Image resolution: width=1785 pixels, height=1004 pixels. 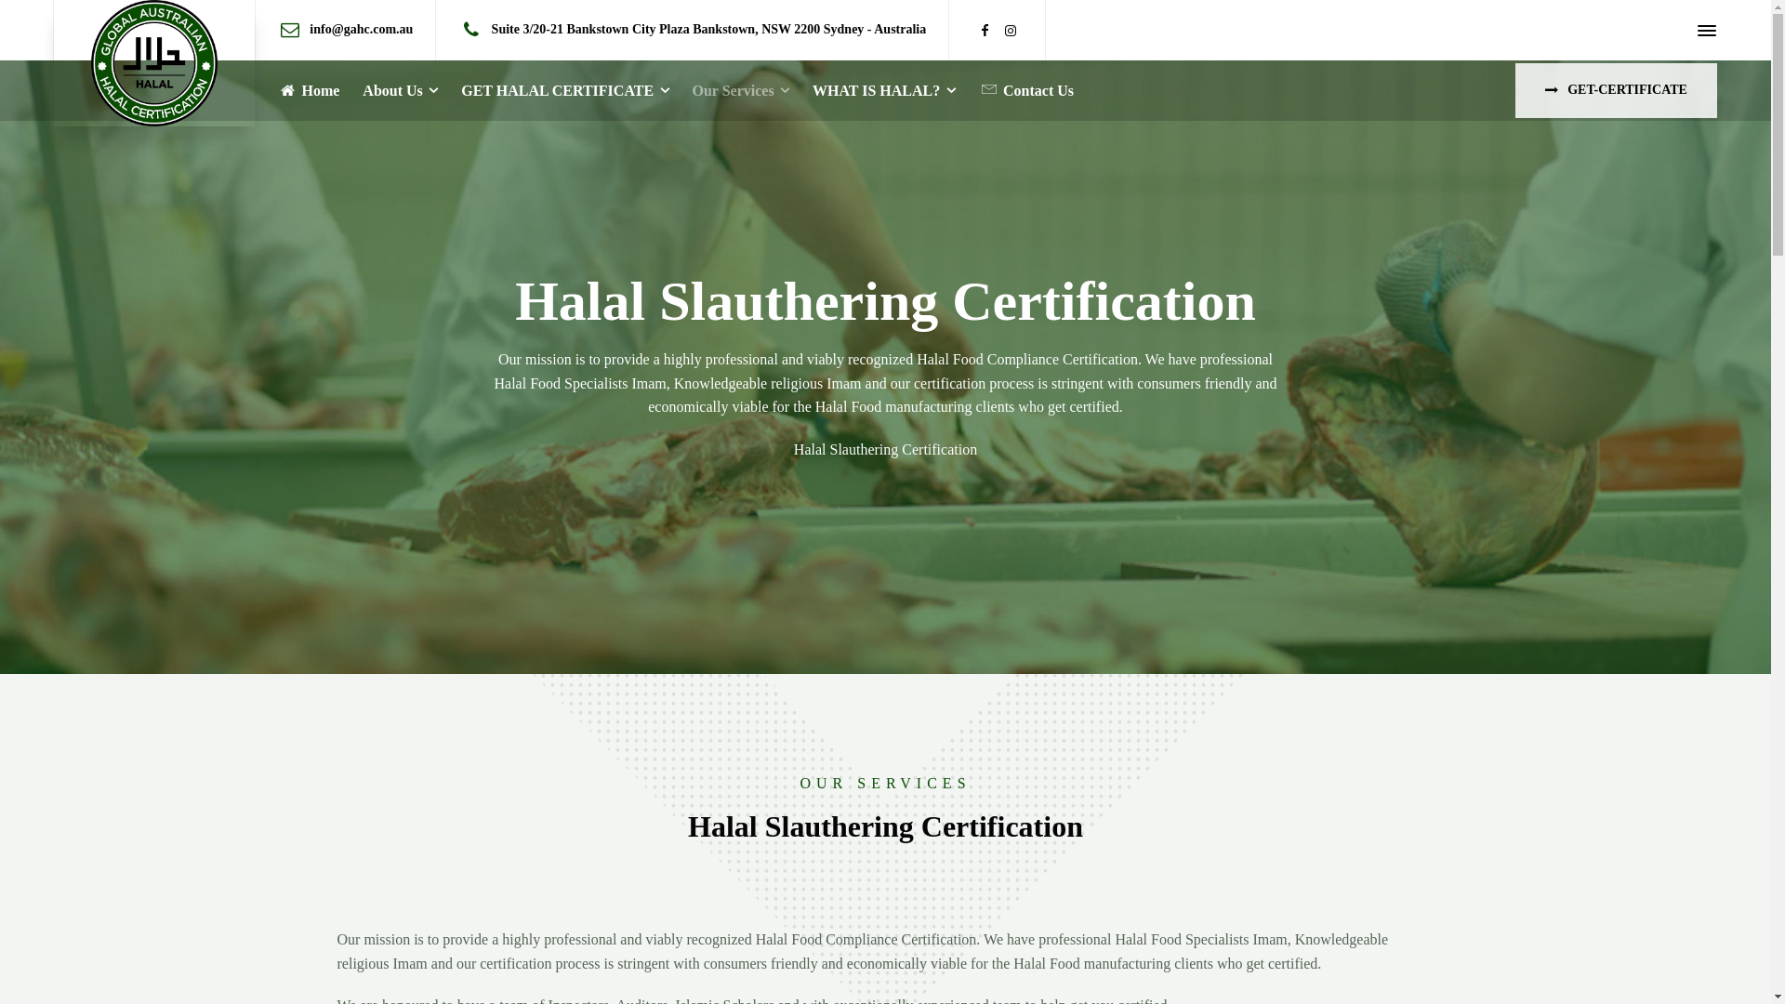 What do you see at coordinates (885, 91) in the screenshot?
I see `WHAT IS HALAL?` at bounding box center [885, 91].